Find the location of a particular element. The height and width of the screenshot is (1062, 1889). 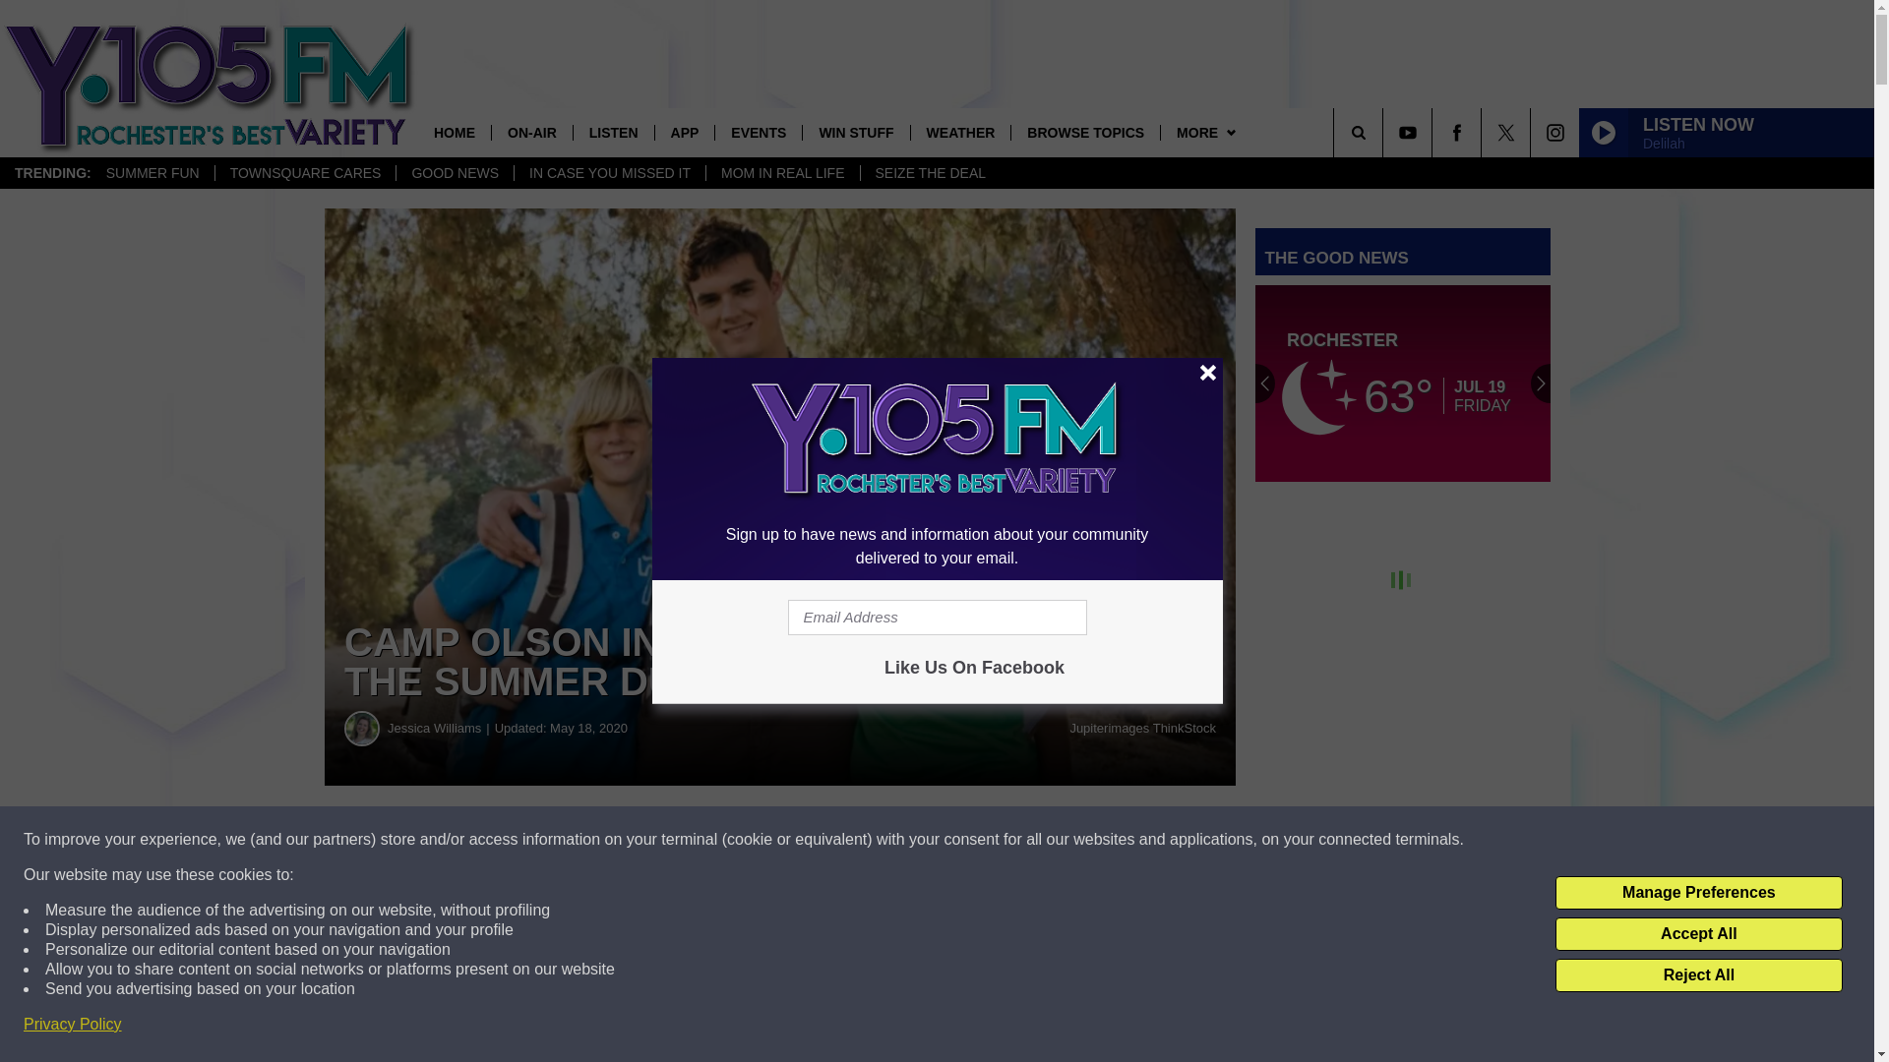

Share on Facebook is located at coordinates (598, 840).